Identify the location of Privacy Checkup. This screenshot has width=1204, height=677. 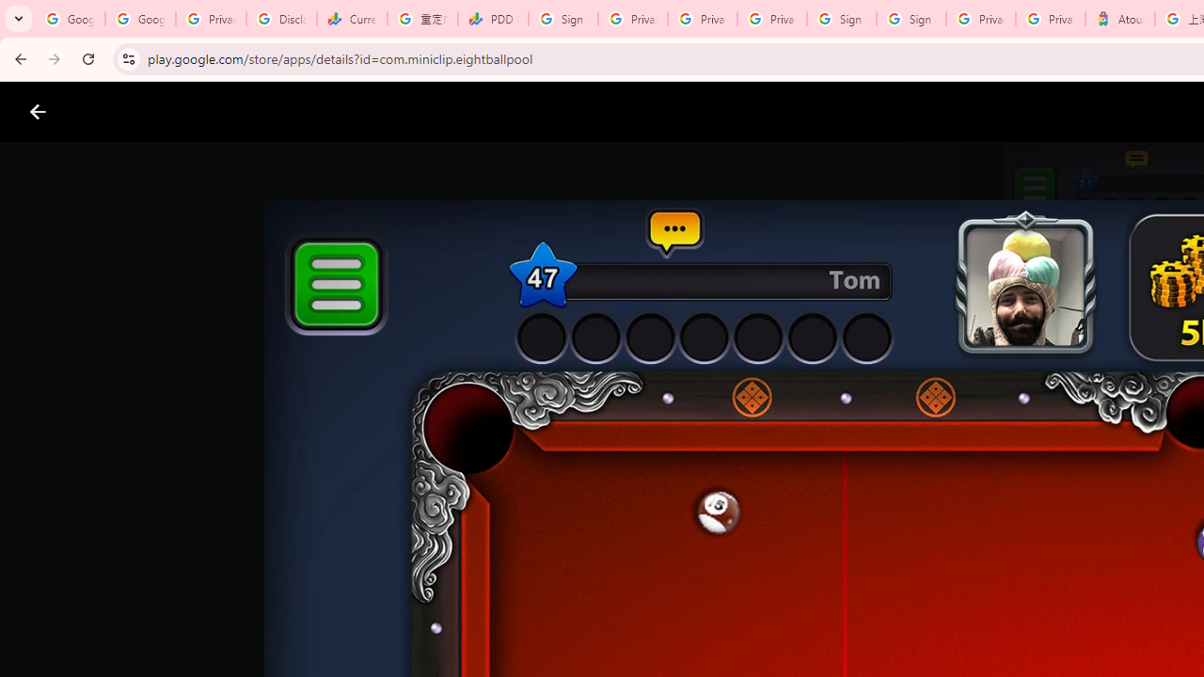
(703, 19).